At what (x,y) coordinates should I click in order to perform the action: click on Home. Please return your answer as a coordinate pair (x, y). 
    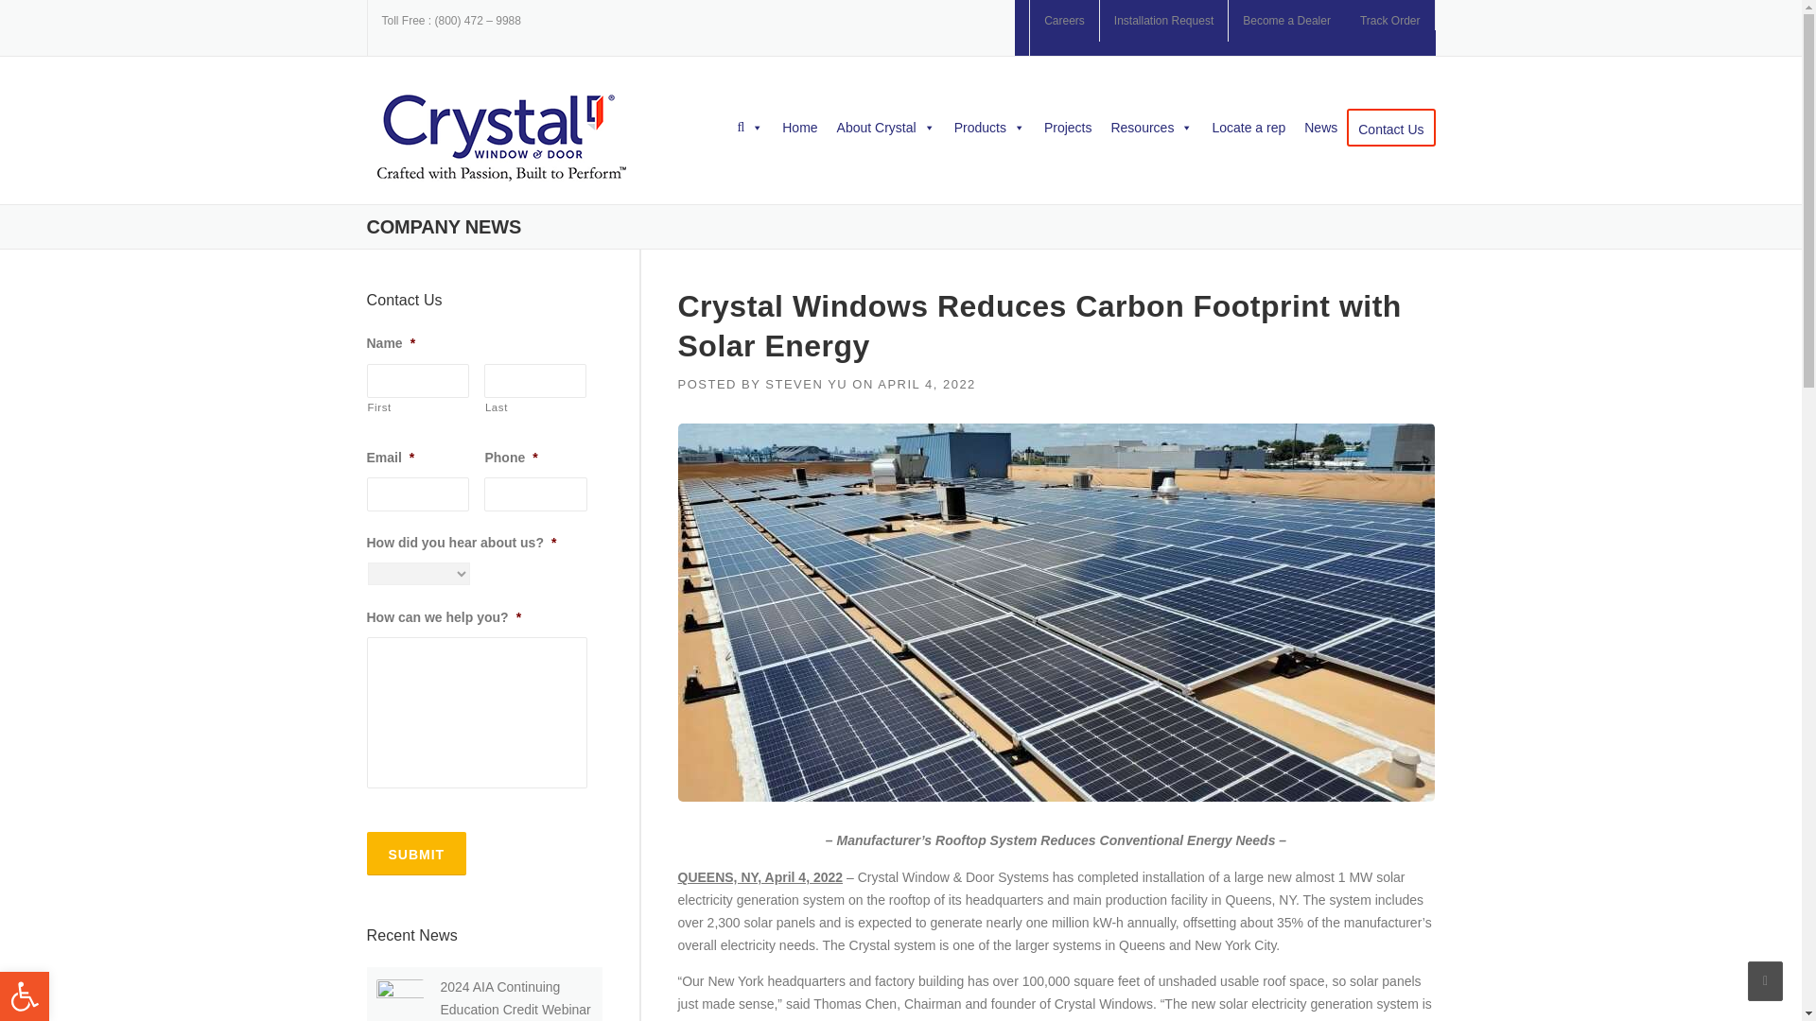
    Looking at the image, I should click on (799, 127).